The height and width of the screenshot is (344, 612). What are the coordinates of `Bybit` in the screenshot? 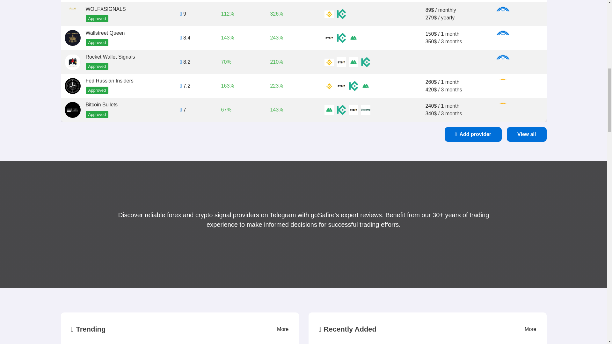 It's located at (341, 62).